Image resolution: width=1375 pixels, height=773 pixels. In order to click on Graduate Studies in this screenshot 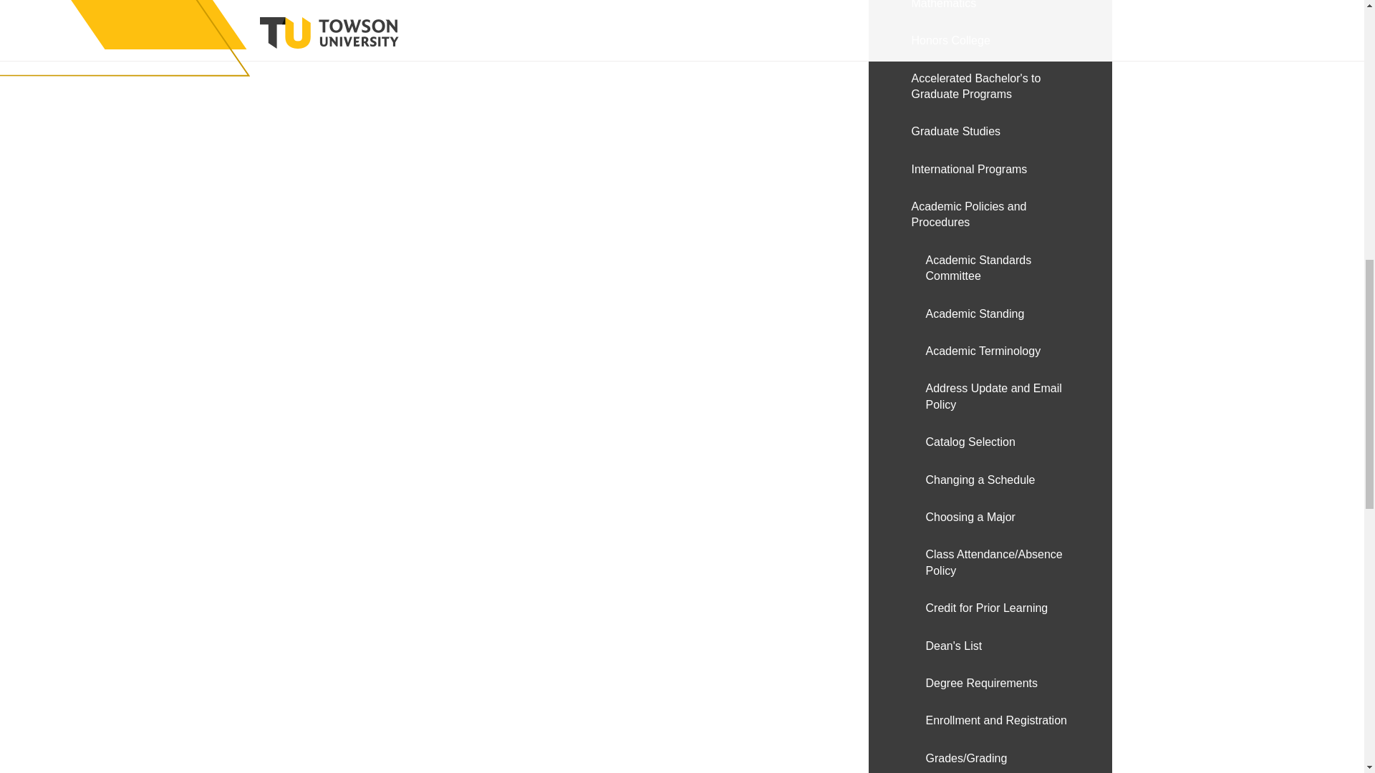, I will do `click(989, 131)`.